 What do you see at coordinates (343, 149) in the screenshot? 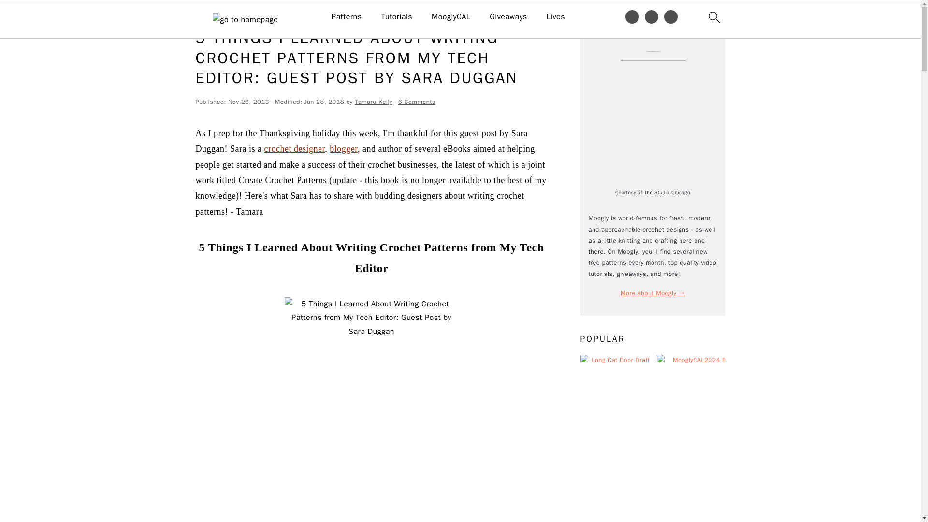
I see `blogger` at bounding box center [343, 149].